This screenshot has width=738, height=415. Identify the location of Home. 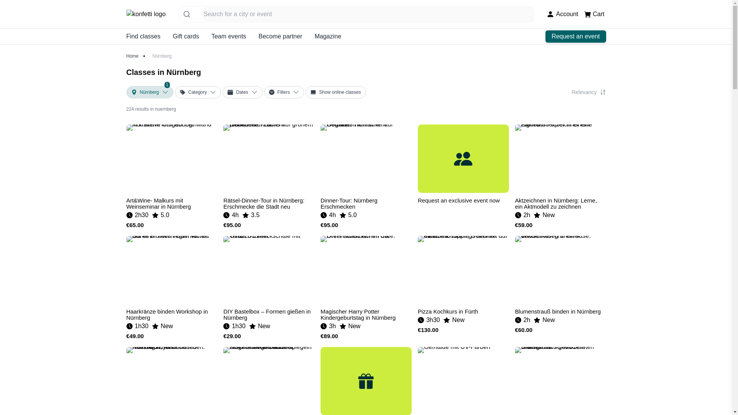
(132, 56).